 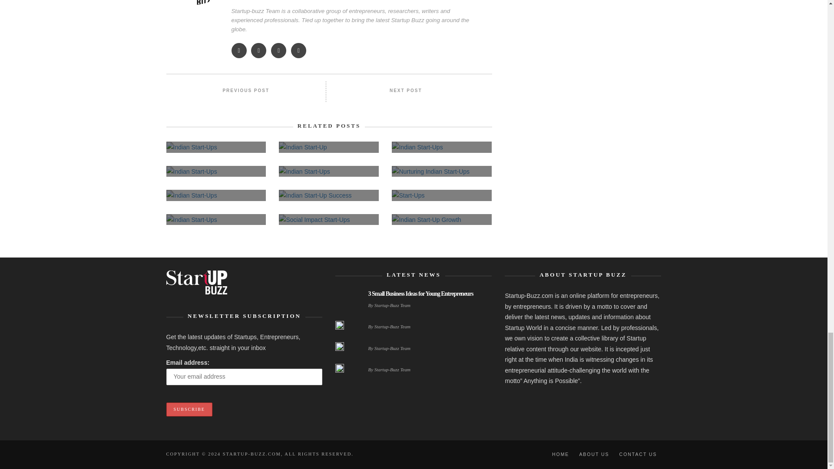 What do you see at coordinates (189, 409) in the screenshot?
I see `Subscribe` at bounding box center [189, 409].